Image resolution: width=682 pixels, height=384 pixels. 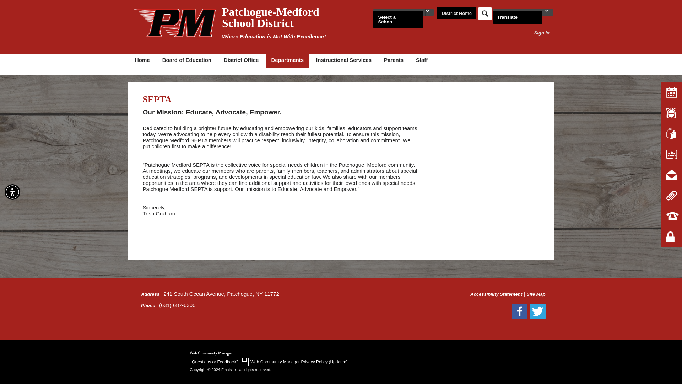 What do you see at coordinates (142, 60) in the screenshot?
I see `Home` at bounding box center [142, 60].